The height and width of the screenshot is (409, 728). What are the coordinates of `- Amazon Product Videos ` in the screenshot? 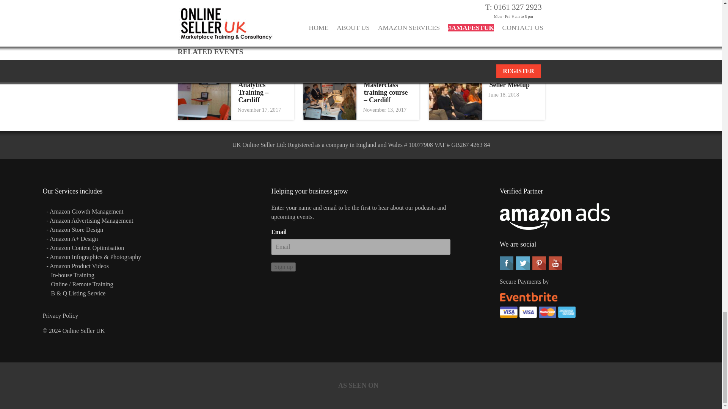 It's located at (78, 266).